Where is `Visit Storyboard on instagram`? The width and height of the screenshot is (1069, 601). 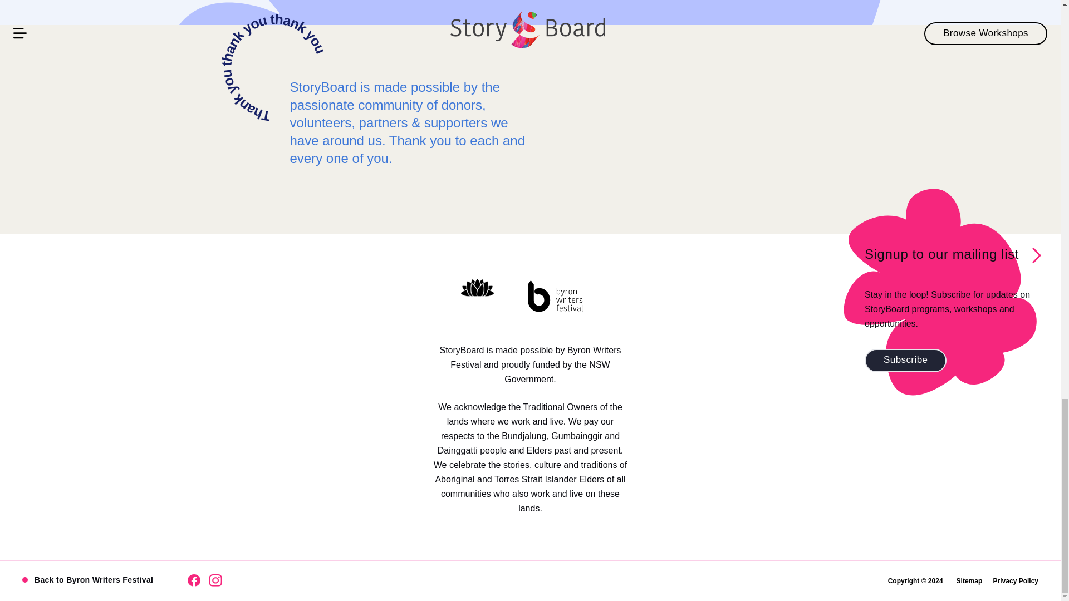
Visit Storyboard on instagram is located at coordinates (215, 580).